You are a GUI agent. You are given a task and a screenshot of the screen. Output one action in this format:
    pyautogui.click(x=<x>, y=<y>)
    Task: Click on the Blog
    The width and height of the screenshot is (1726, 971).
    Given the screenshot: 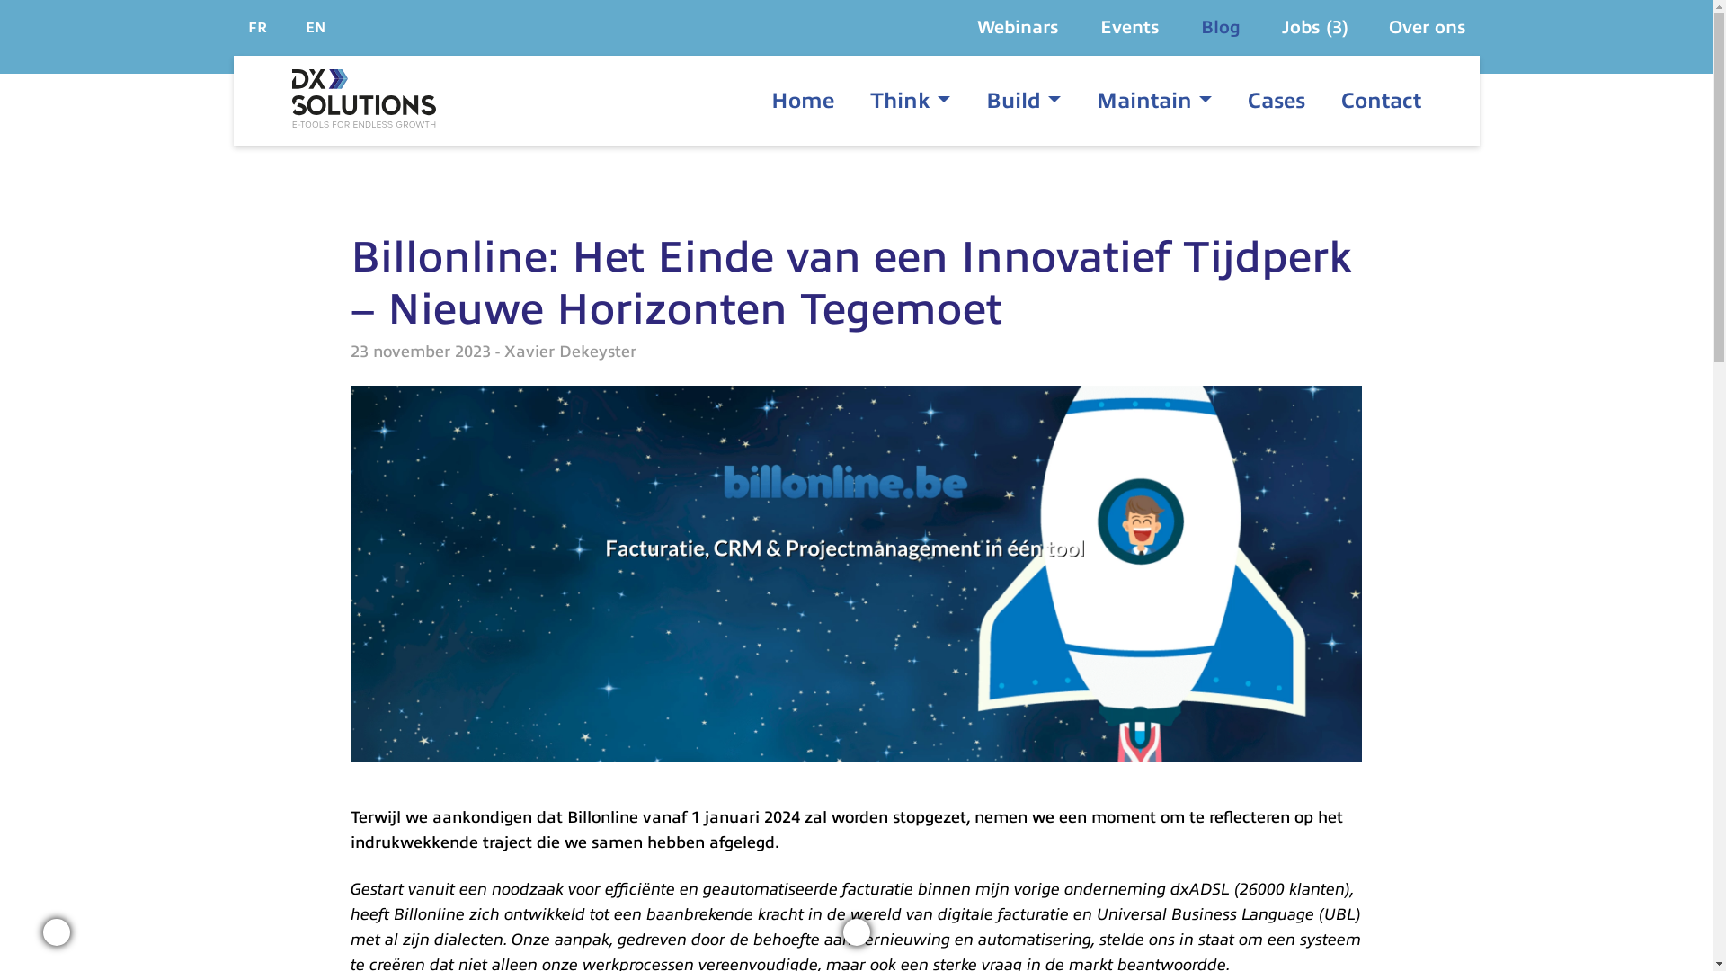 What is the action you would take?
    pyautogui.click(x=1223, y=27)
    